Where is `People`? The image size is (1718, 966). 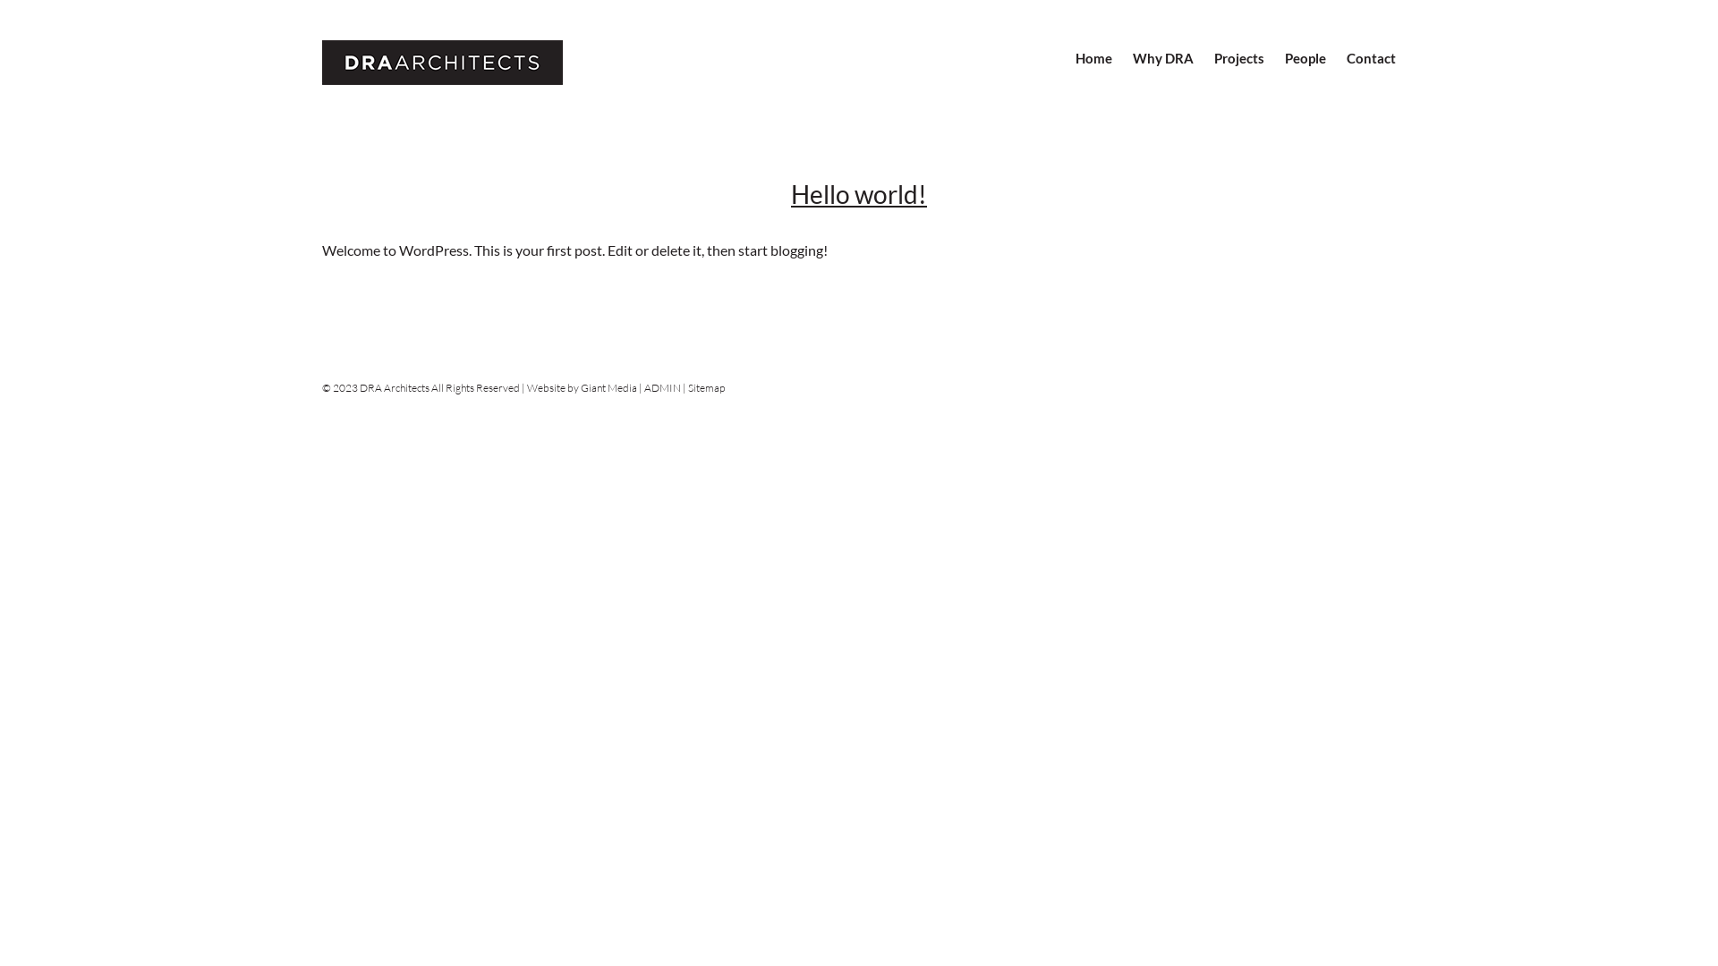
People is located at coordinates (1296, 69).